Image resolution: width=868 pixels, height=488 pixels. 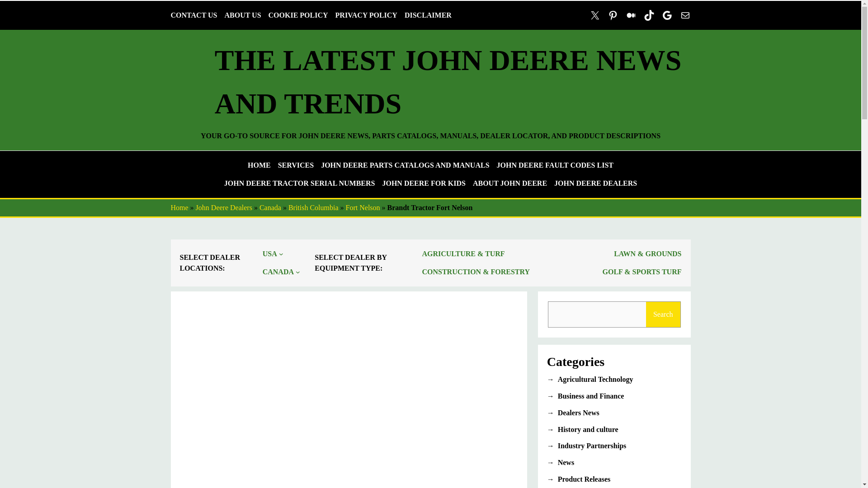 I want to click on Google, so click(x=667, y=15).